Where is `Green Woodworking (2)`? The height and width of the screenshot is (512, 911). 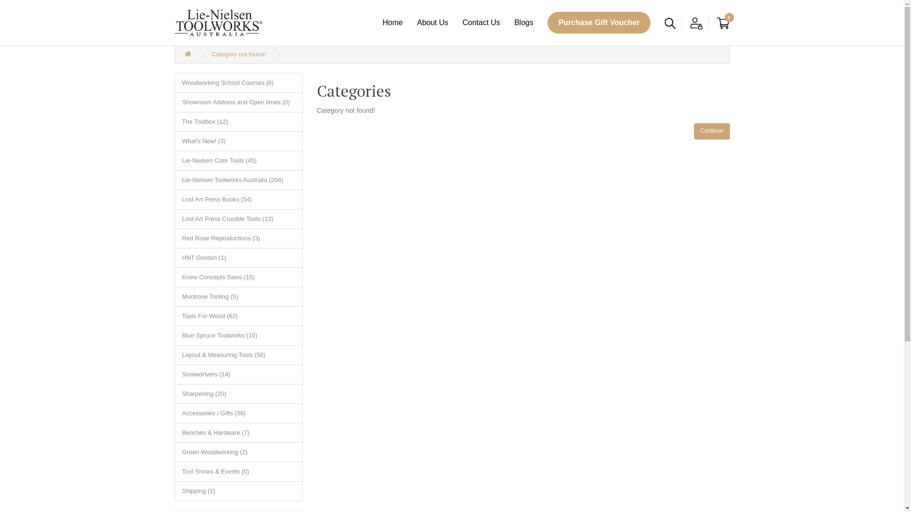 Green Woodworking (2) is located at coordinates (239, 452).